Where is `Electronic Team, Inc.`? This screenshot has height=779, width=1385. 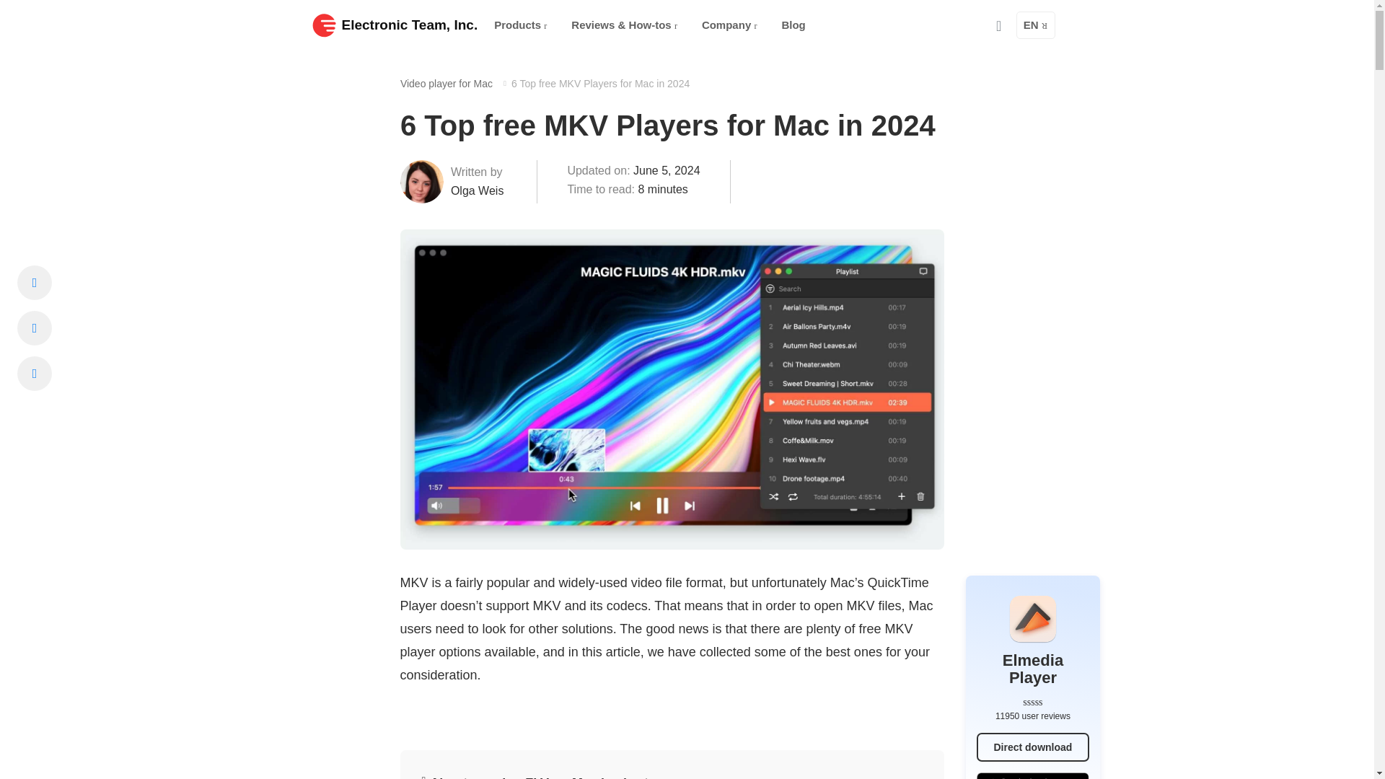
Electronic Team, Inc. is located at coordinates (395, 25).